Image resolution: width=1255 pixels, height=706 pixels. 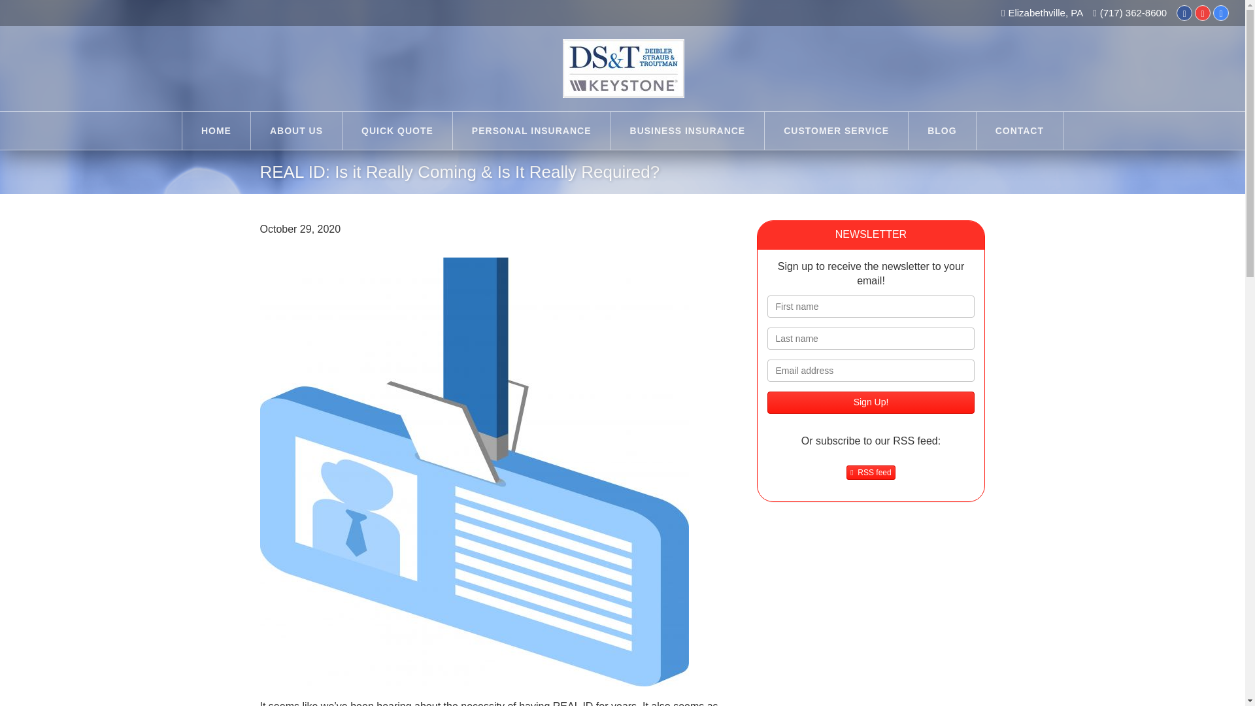 What do you see at coordinates (296, 130) in the screenshot?
I see `ABOUT US` at bounding box center [296, 130].